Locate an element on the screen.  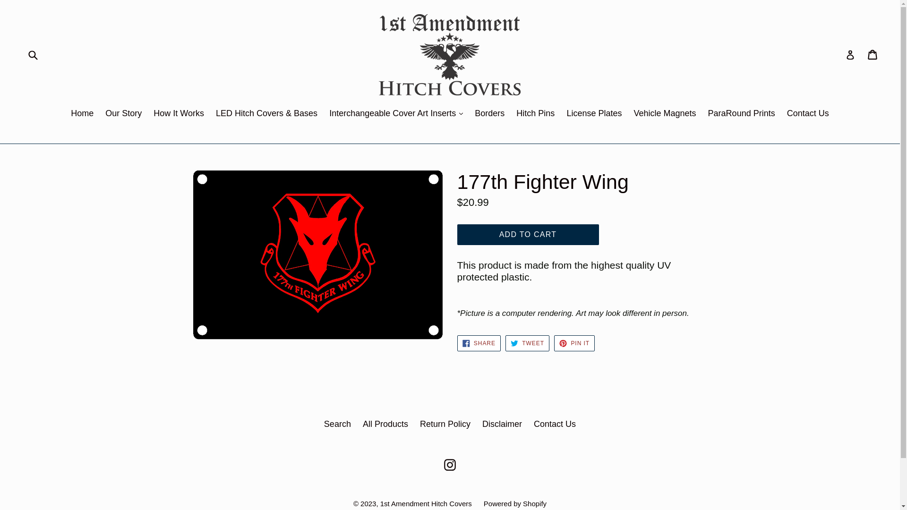
Instagram is located at coordinates (450, 465).